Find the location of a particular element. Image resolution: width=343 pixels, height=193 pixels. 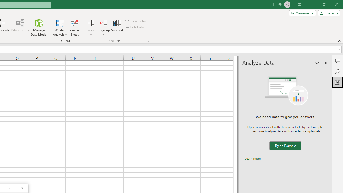

Learn more is located at coordinates (253, 158).